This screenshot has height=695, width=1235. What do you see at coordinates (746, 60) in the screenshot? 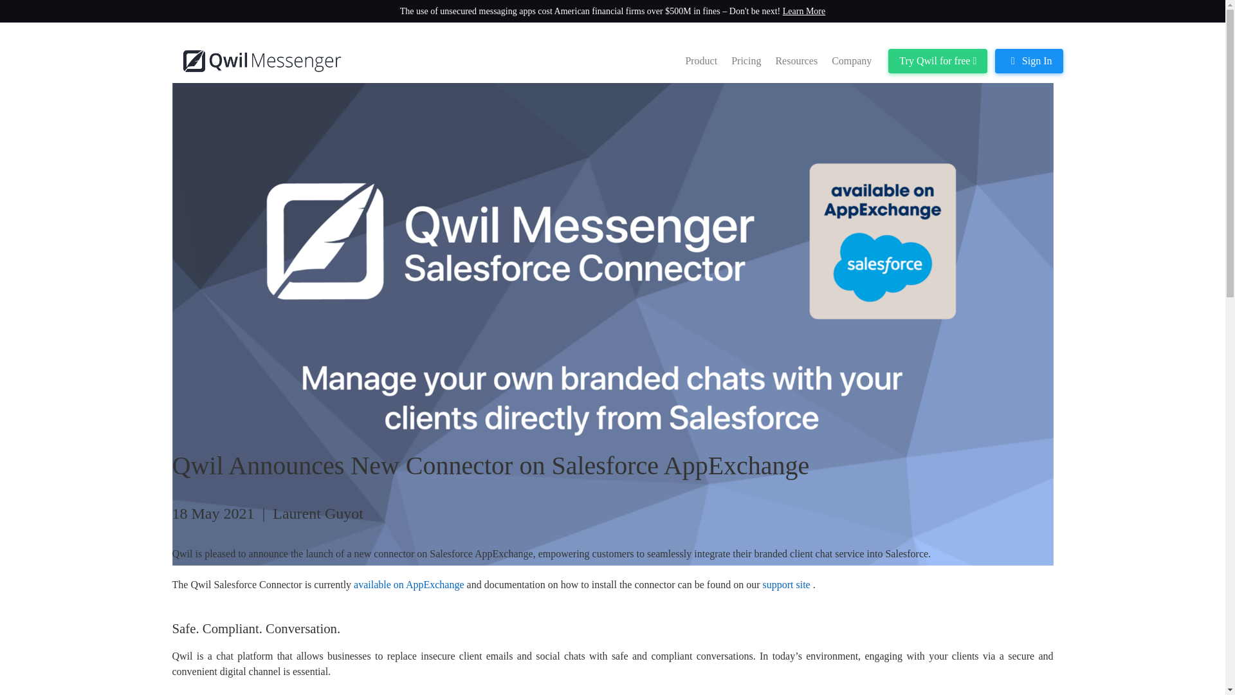
I see `Pricing` at bounding box center [746, 60].